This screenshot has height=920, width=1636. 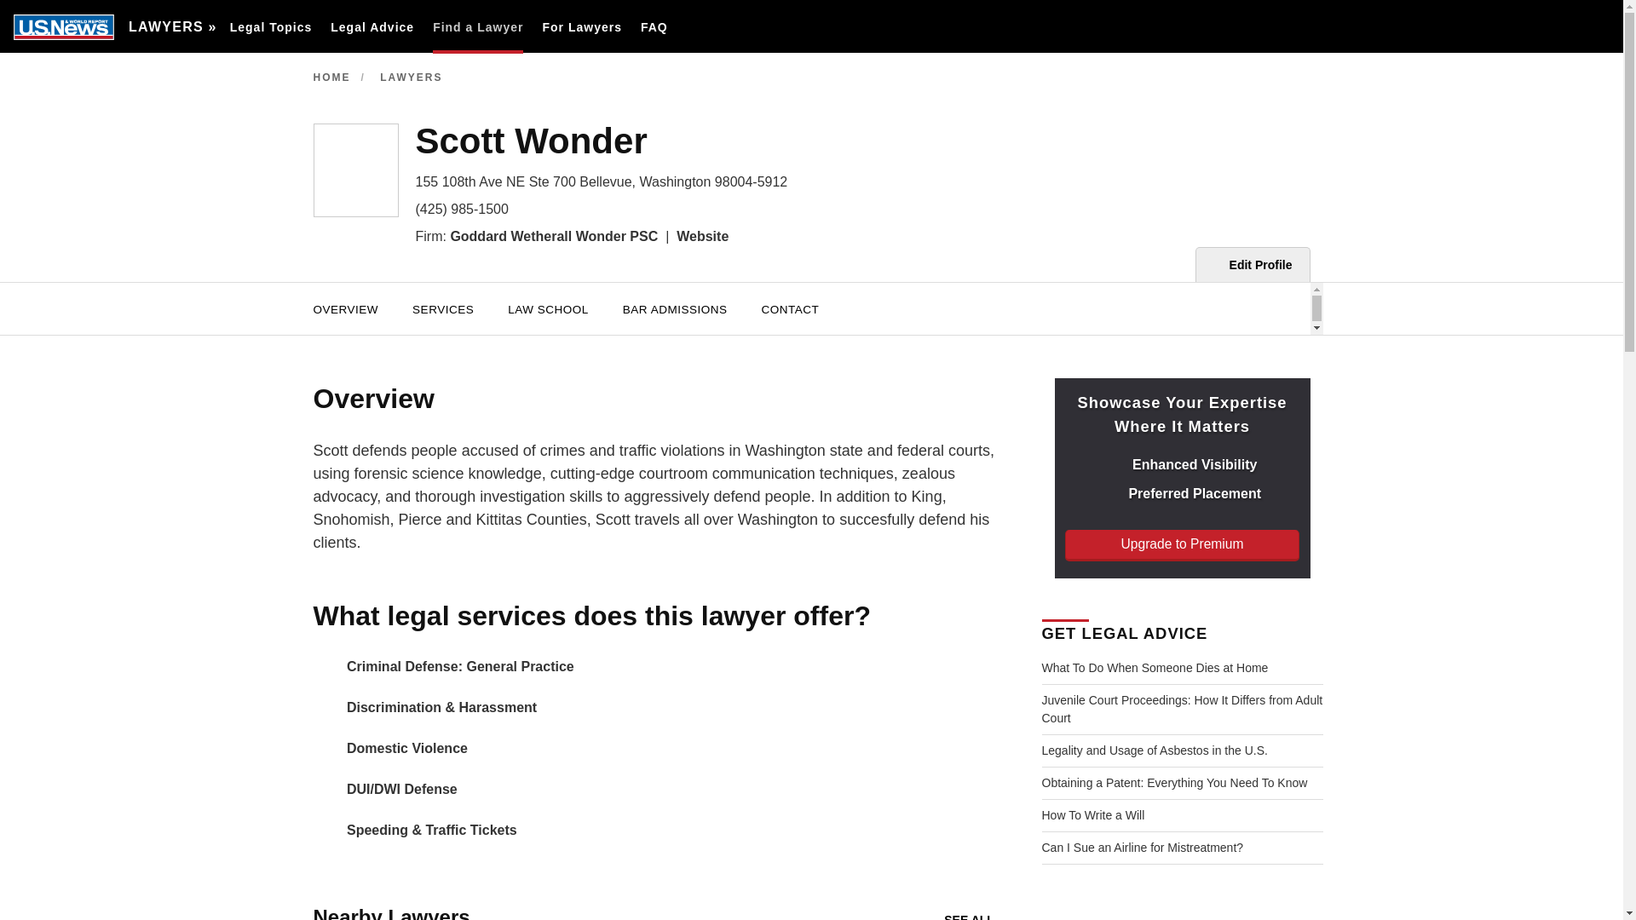 I want to click on Find a Lawyer, so click(x=478, y=26).